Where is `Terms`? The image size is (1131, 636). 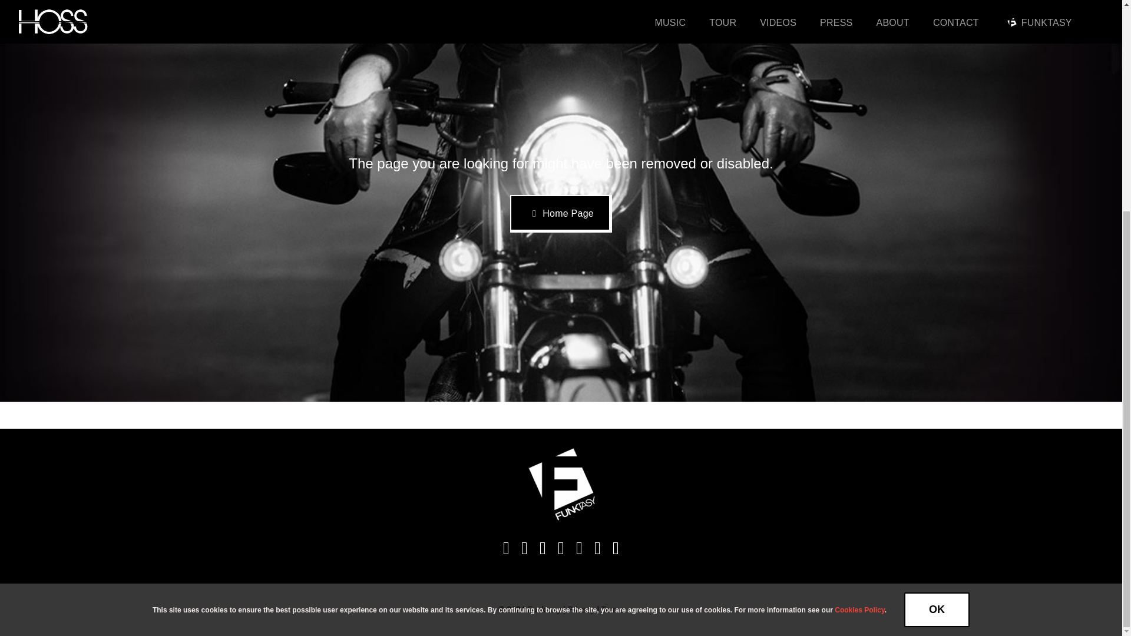
Terms is located at coordinates (613, 609).